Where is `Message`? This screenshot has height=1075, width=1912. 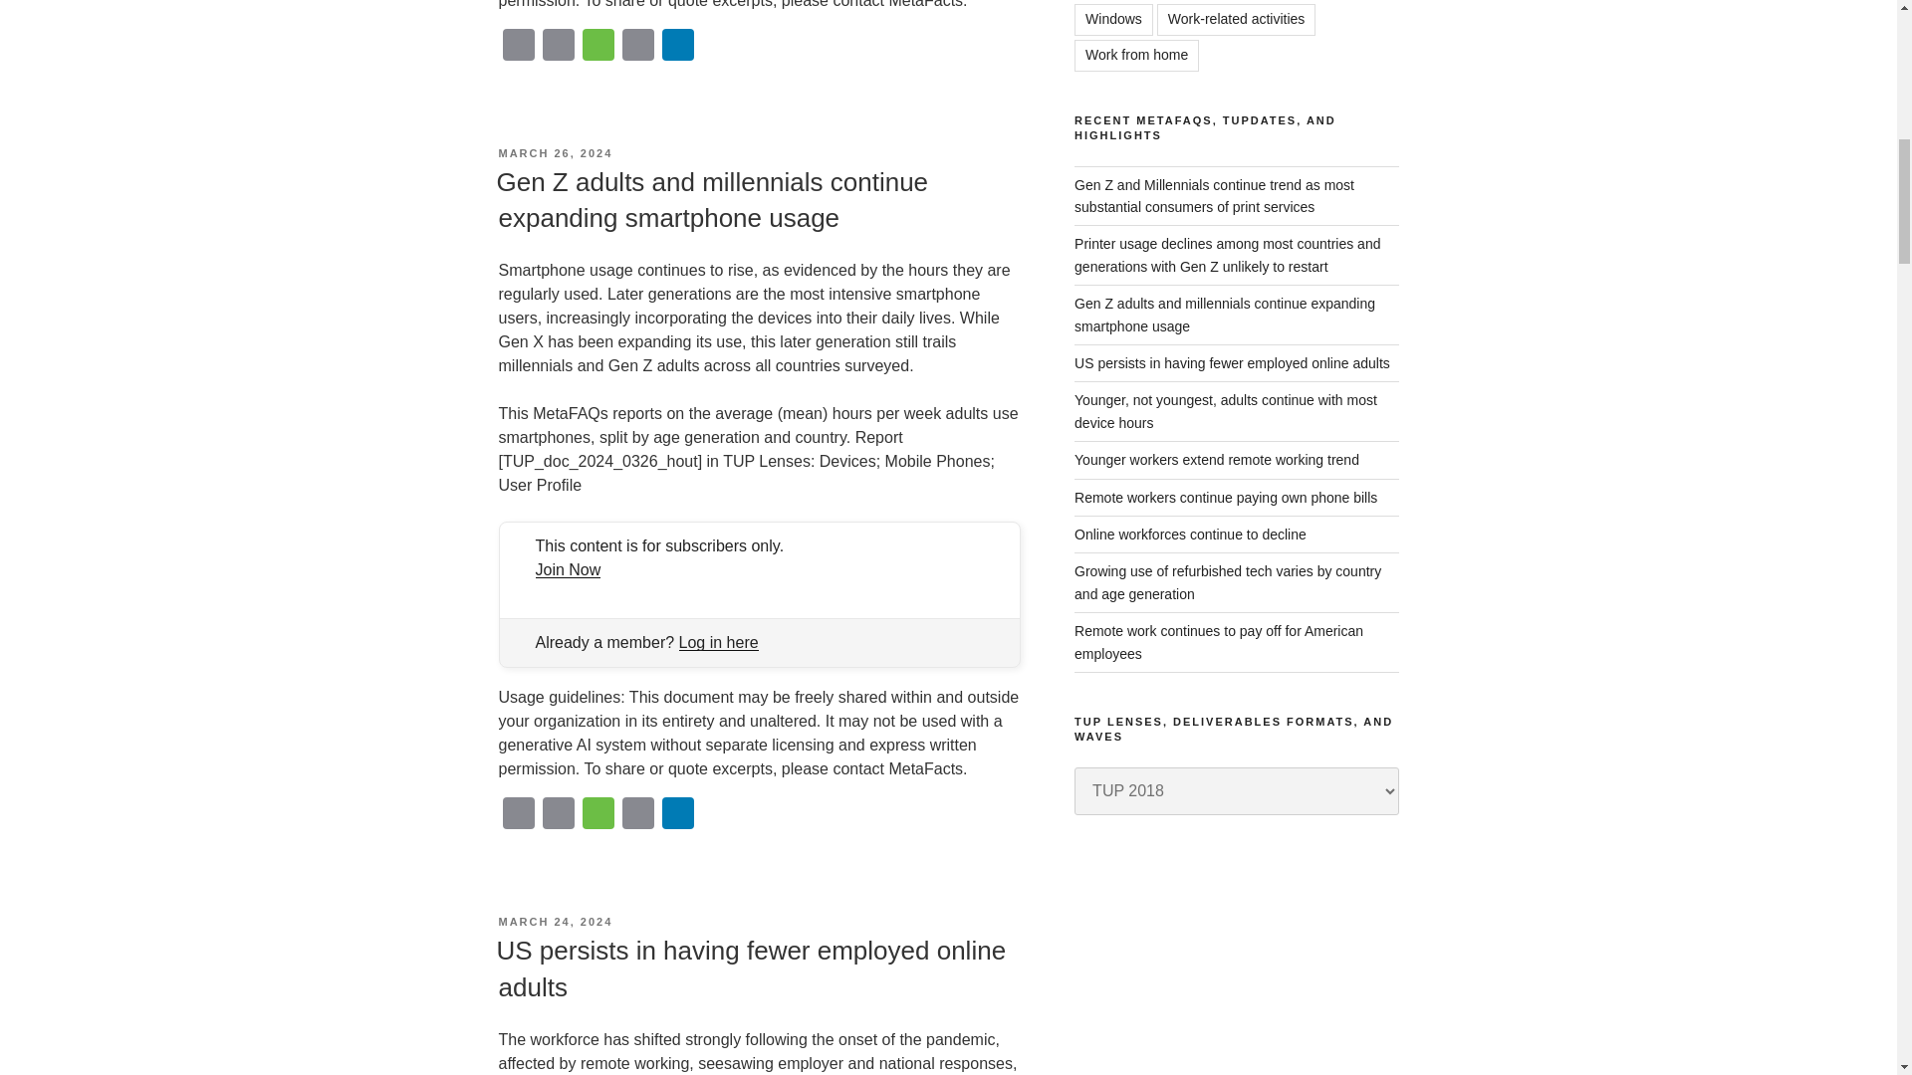 Message is located at coordinates (597, 47).